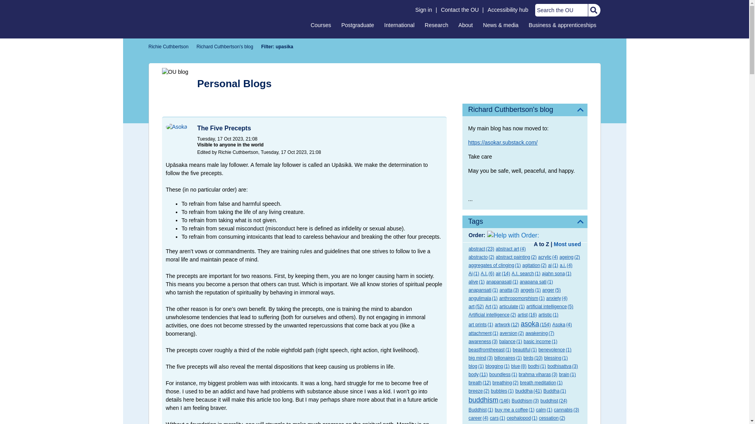  Describe the element at coordinates (225, 47) in the screenshot. I see `Richard Cuthbertson's blog` at that location.